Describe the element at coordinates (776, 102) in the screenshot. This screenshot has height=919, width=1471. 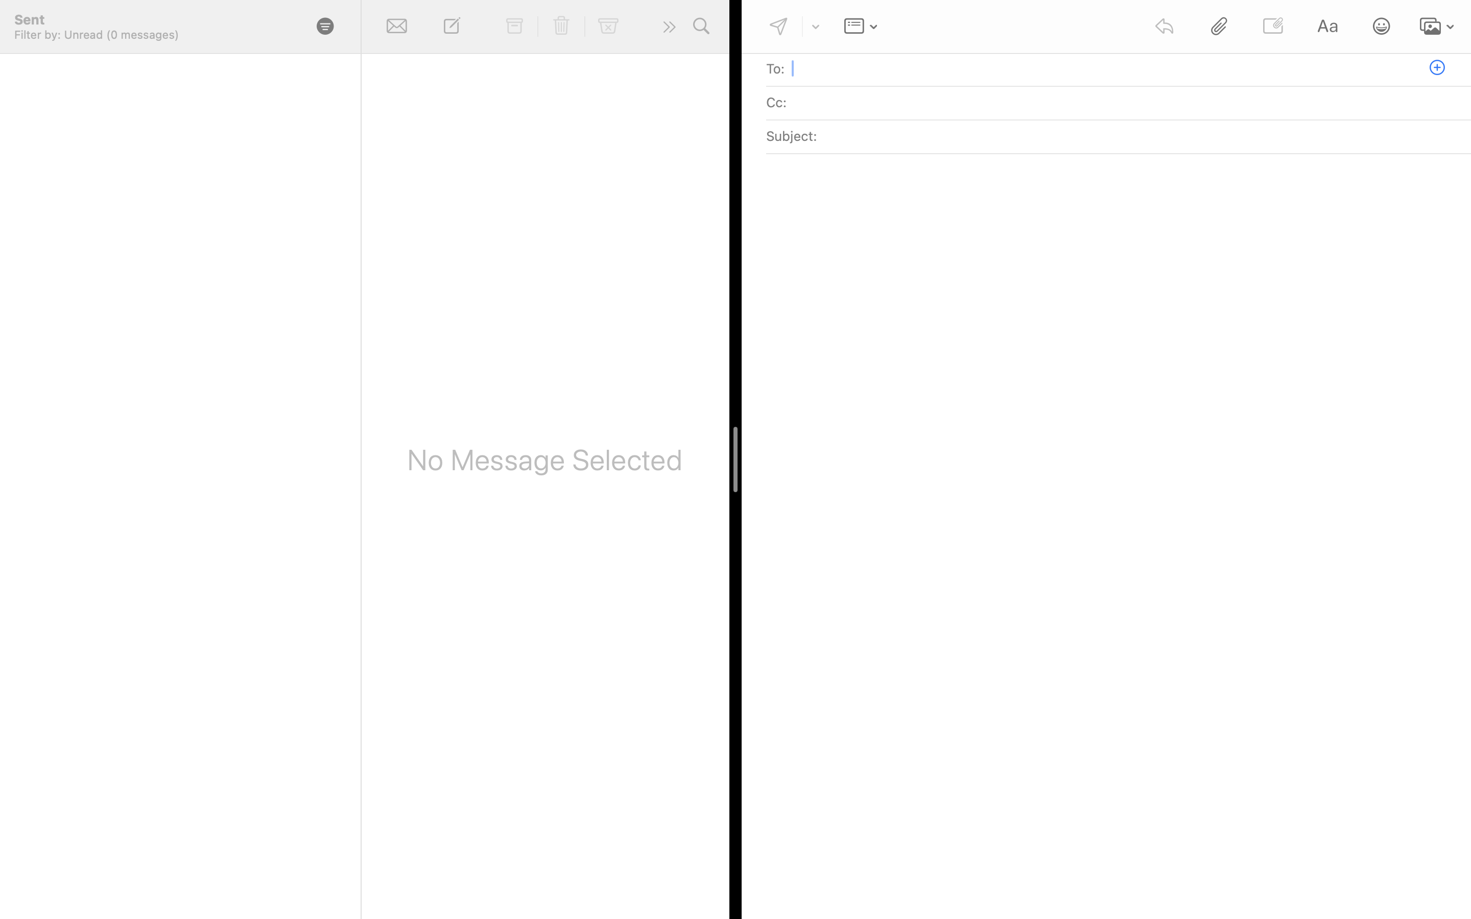
I see `Cc:` at that location.